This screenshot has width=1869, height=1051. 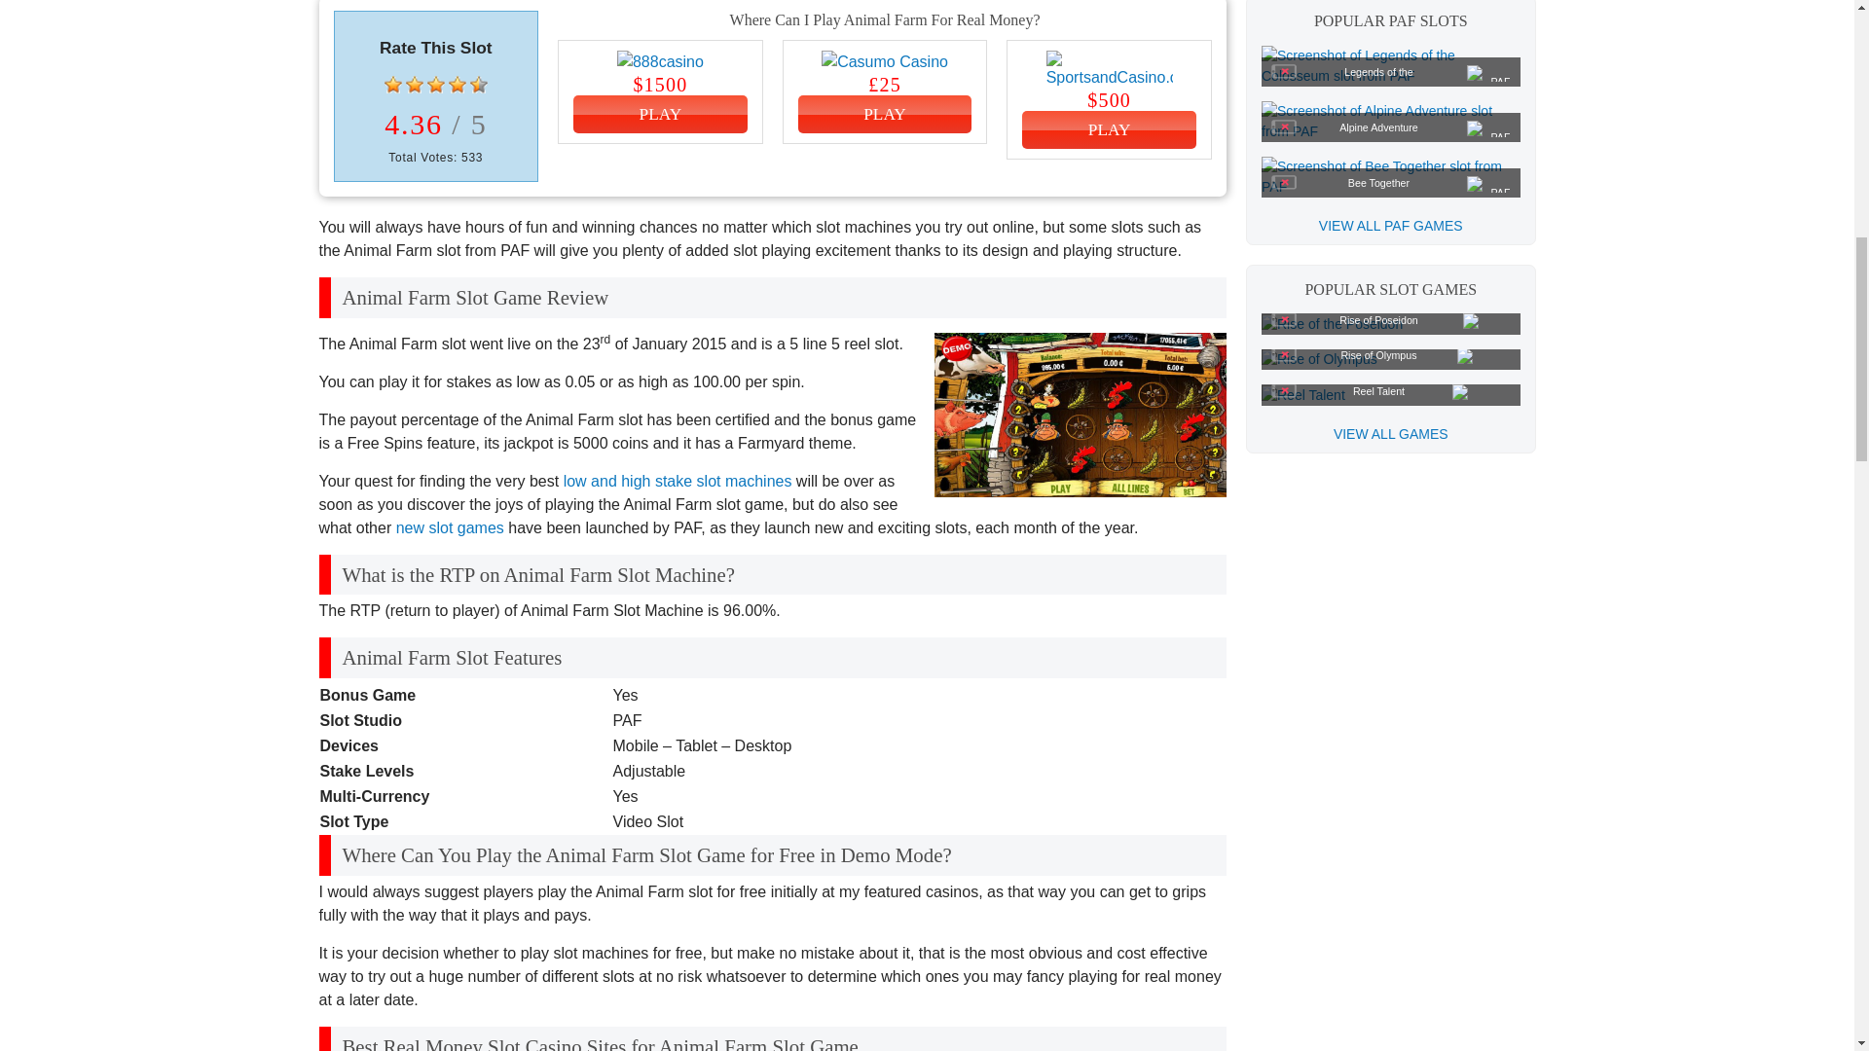 I want to click on 1 Star, so click(x=393, y=84).